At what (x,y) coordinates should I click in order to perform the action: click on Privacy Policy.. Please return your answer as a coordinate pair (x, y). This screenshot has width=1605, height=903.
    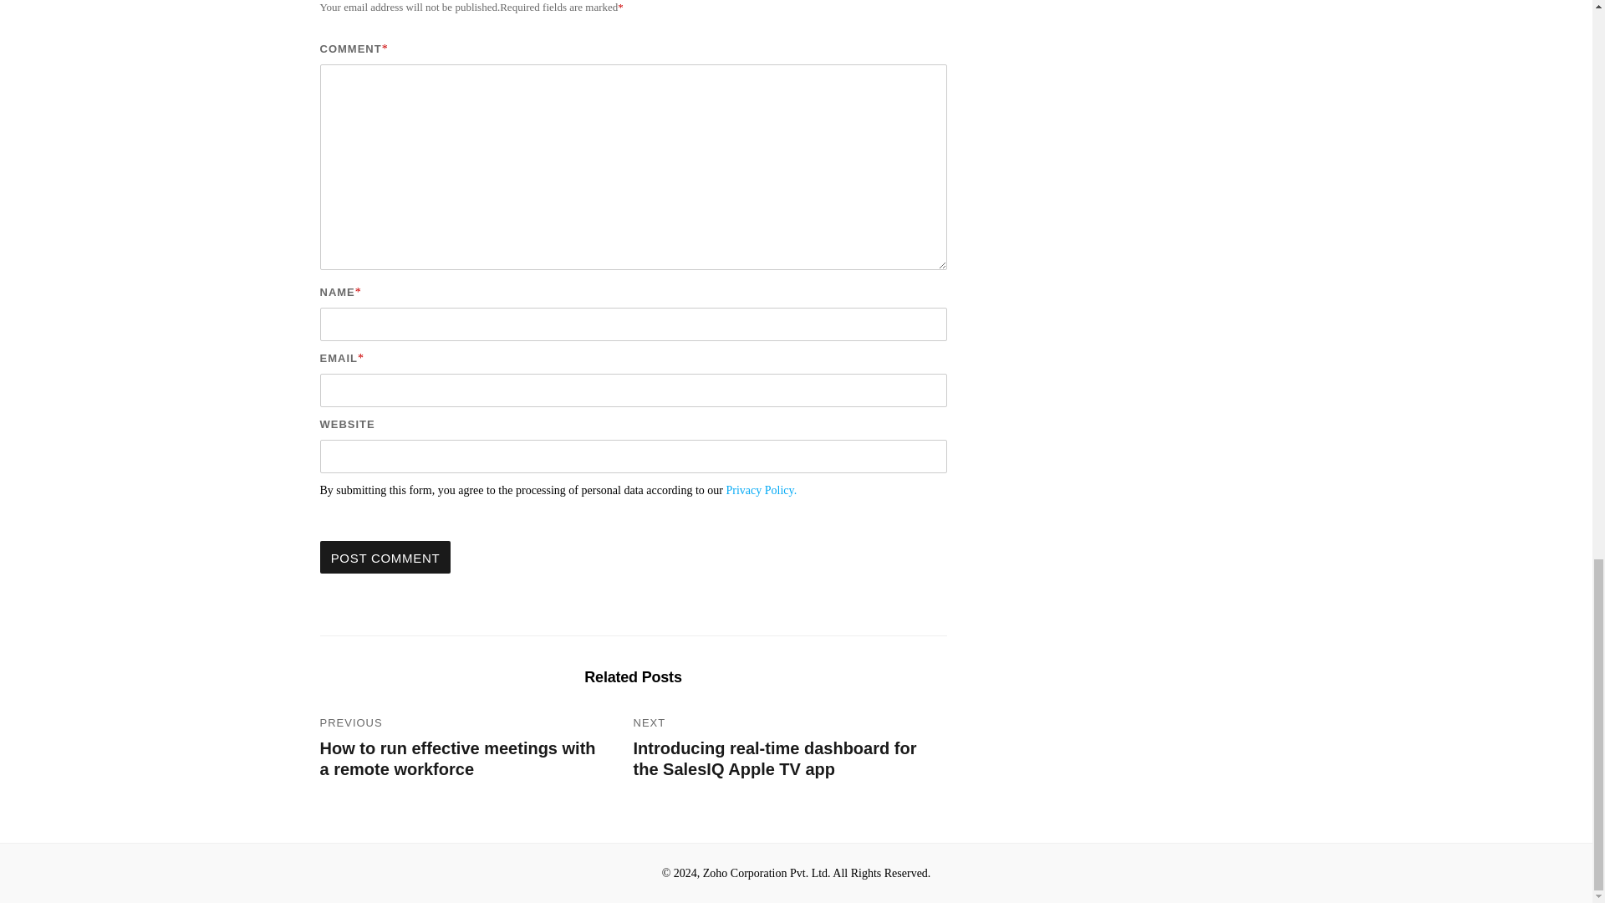
    Looking at the image, I should click on (762, 490).